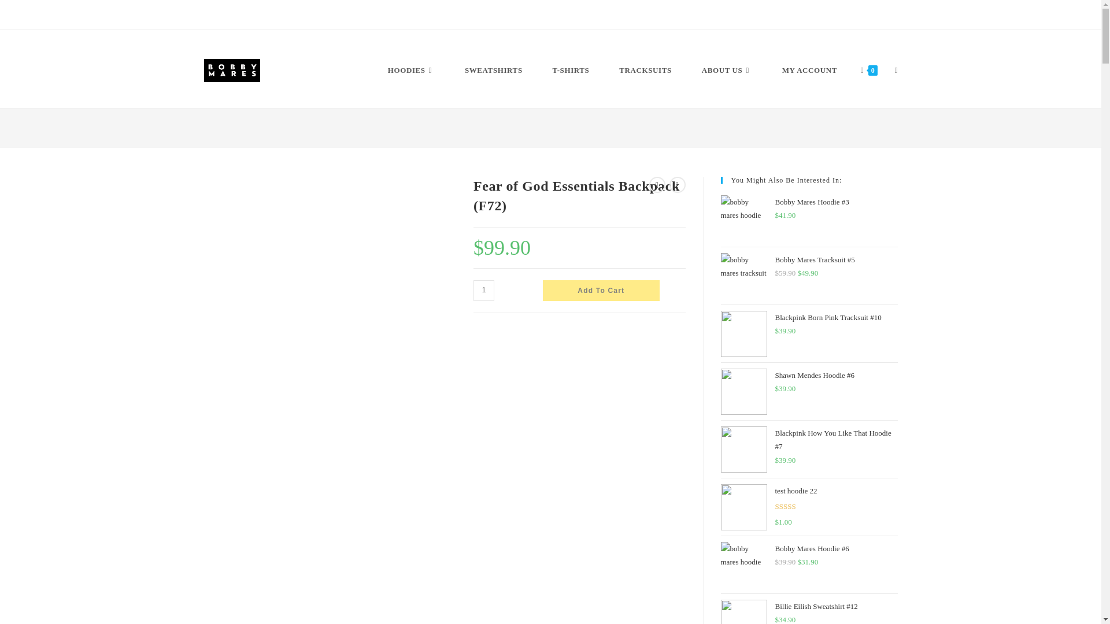 Image resolution: width=1110 pixels, height=624 pixels. Describe the element at coordinates (411, 70) in the screenshot. I see `HOODIES` at that location.